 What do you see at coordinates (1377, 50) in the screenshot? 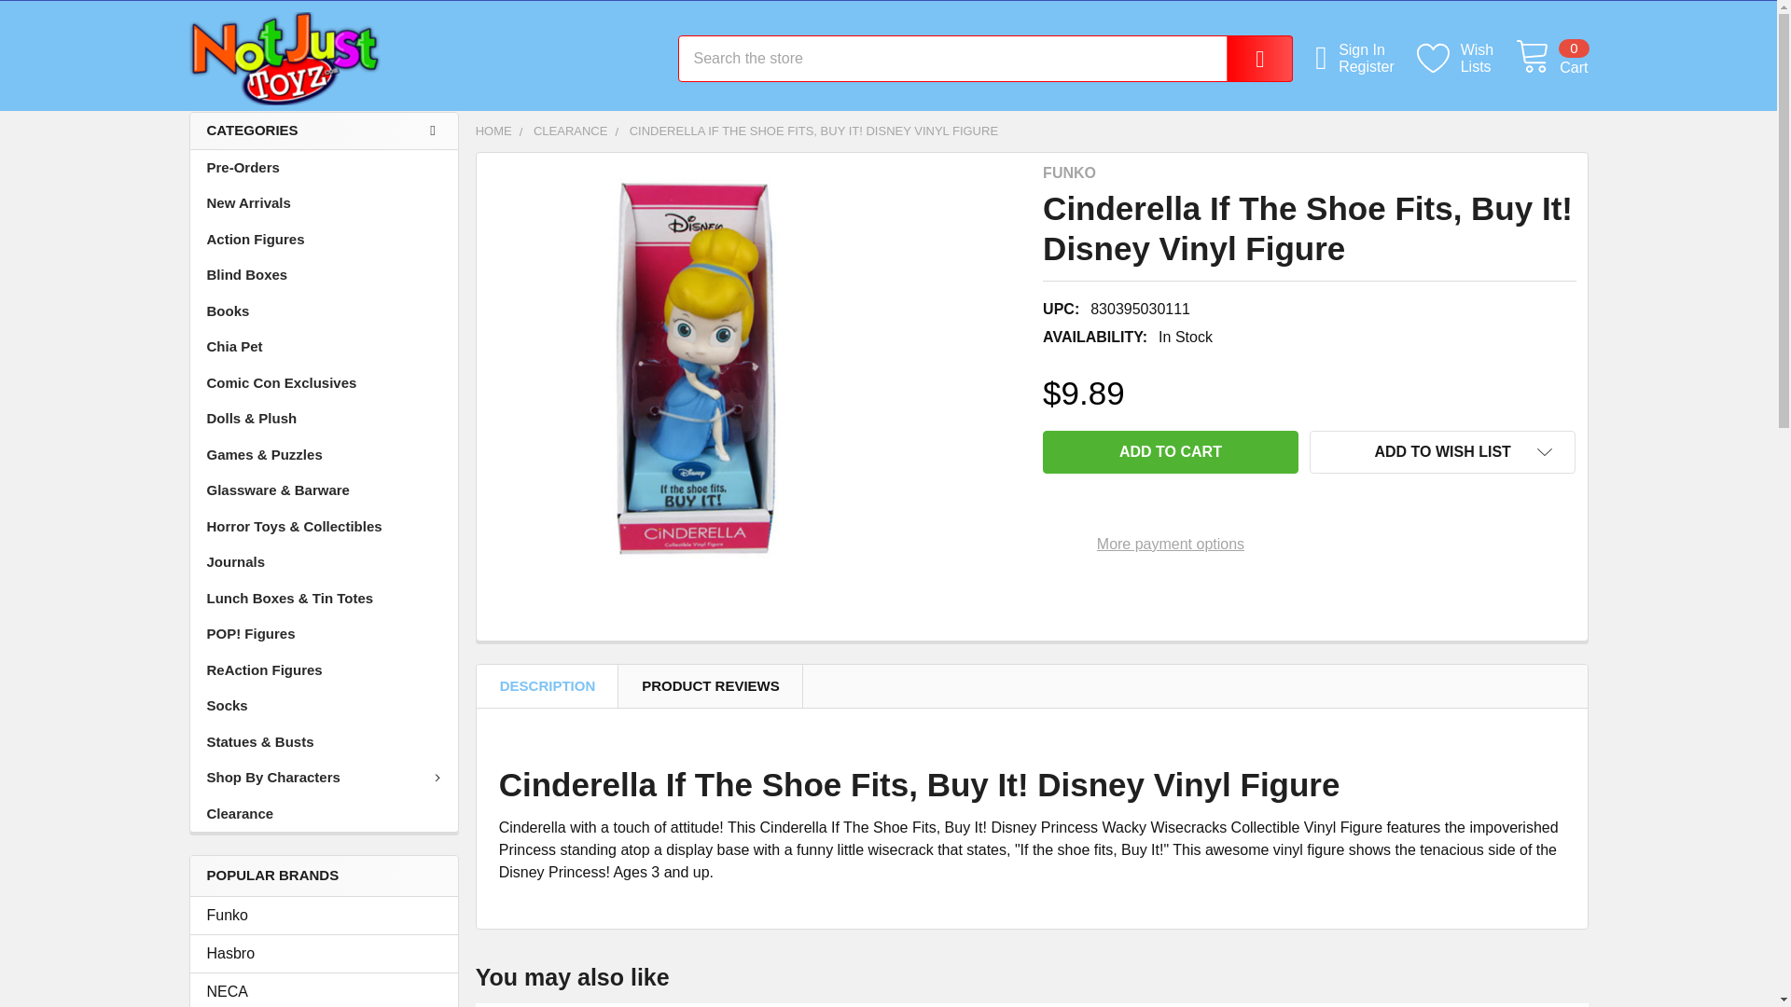
I see `Sign In` at bounding box center [1377, 50].